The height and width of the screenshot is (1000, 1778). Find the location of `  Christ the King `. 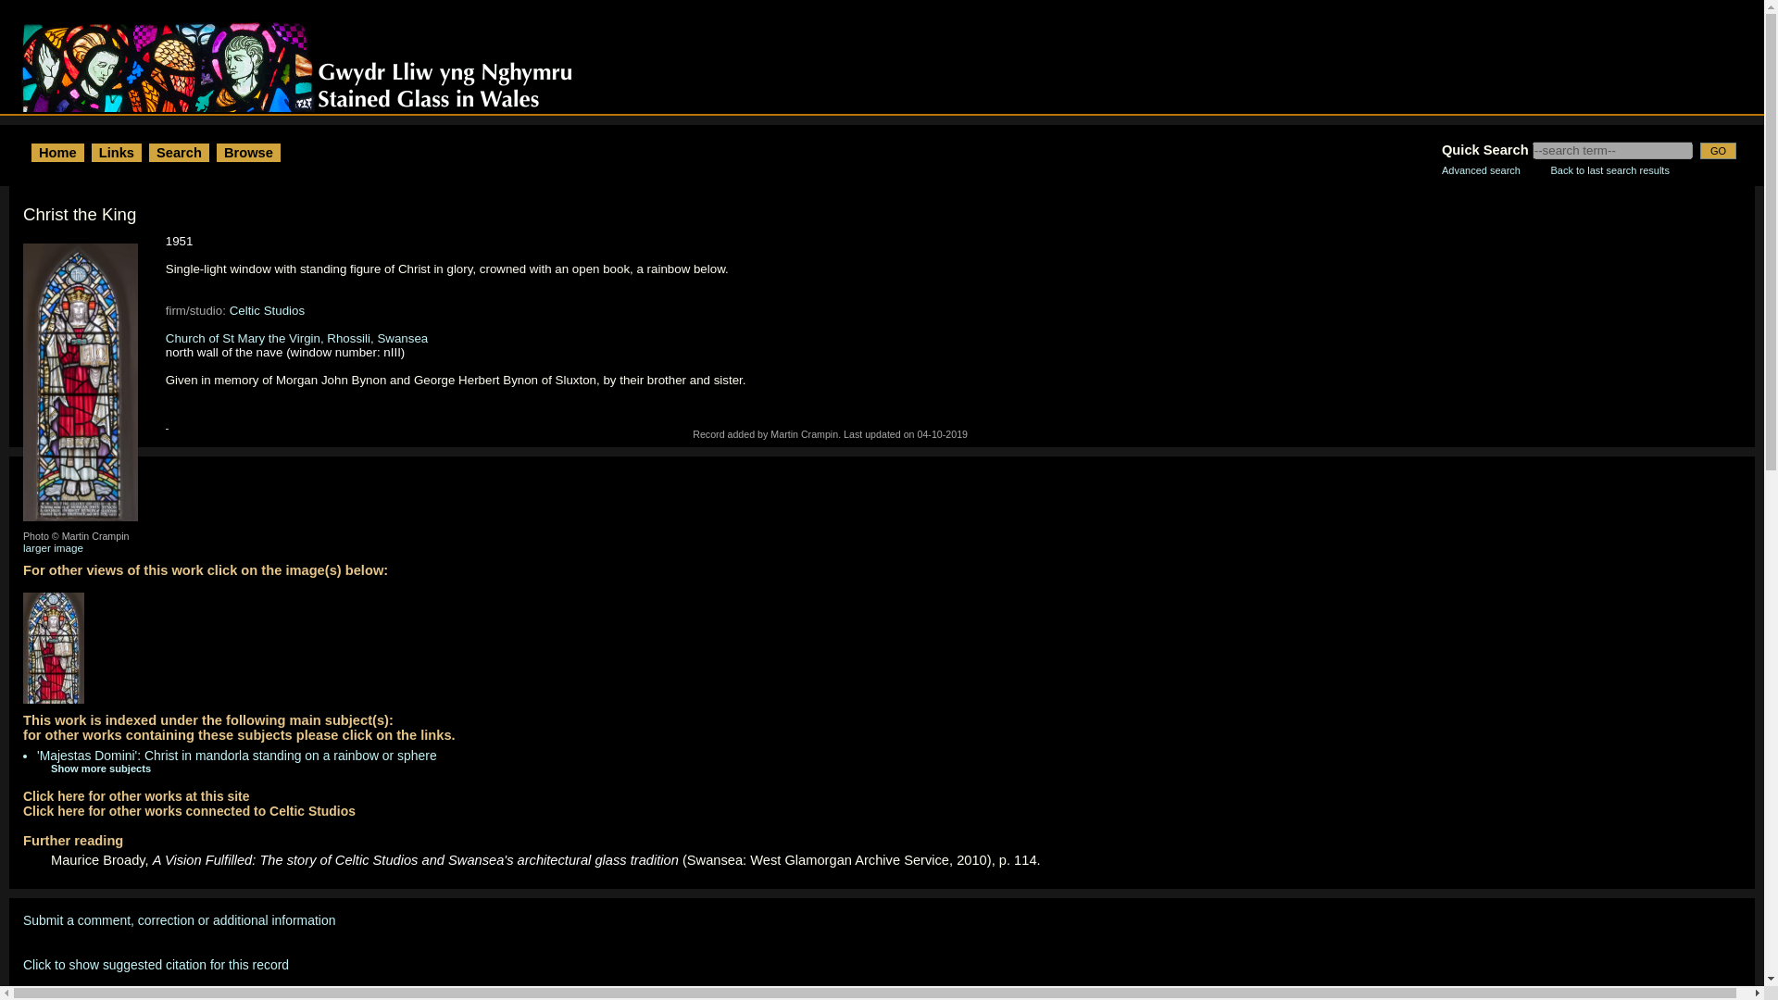

  Christ the King  is located at coordinates (85, 387).